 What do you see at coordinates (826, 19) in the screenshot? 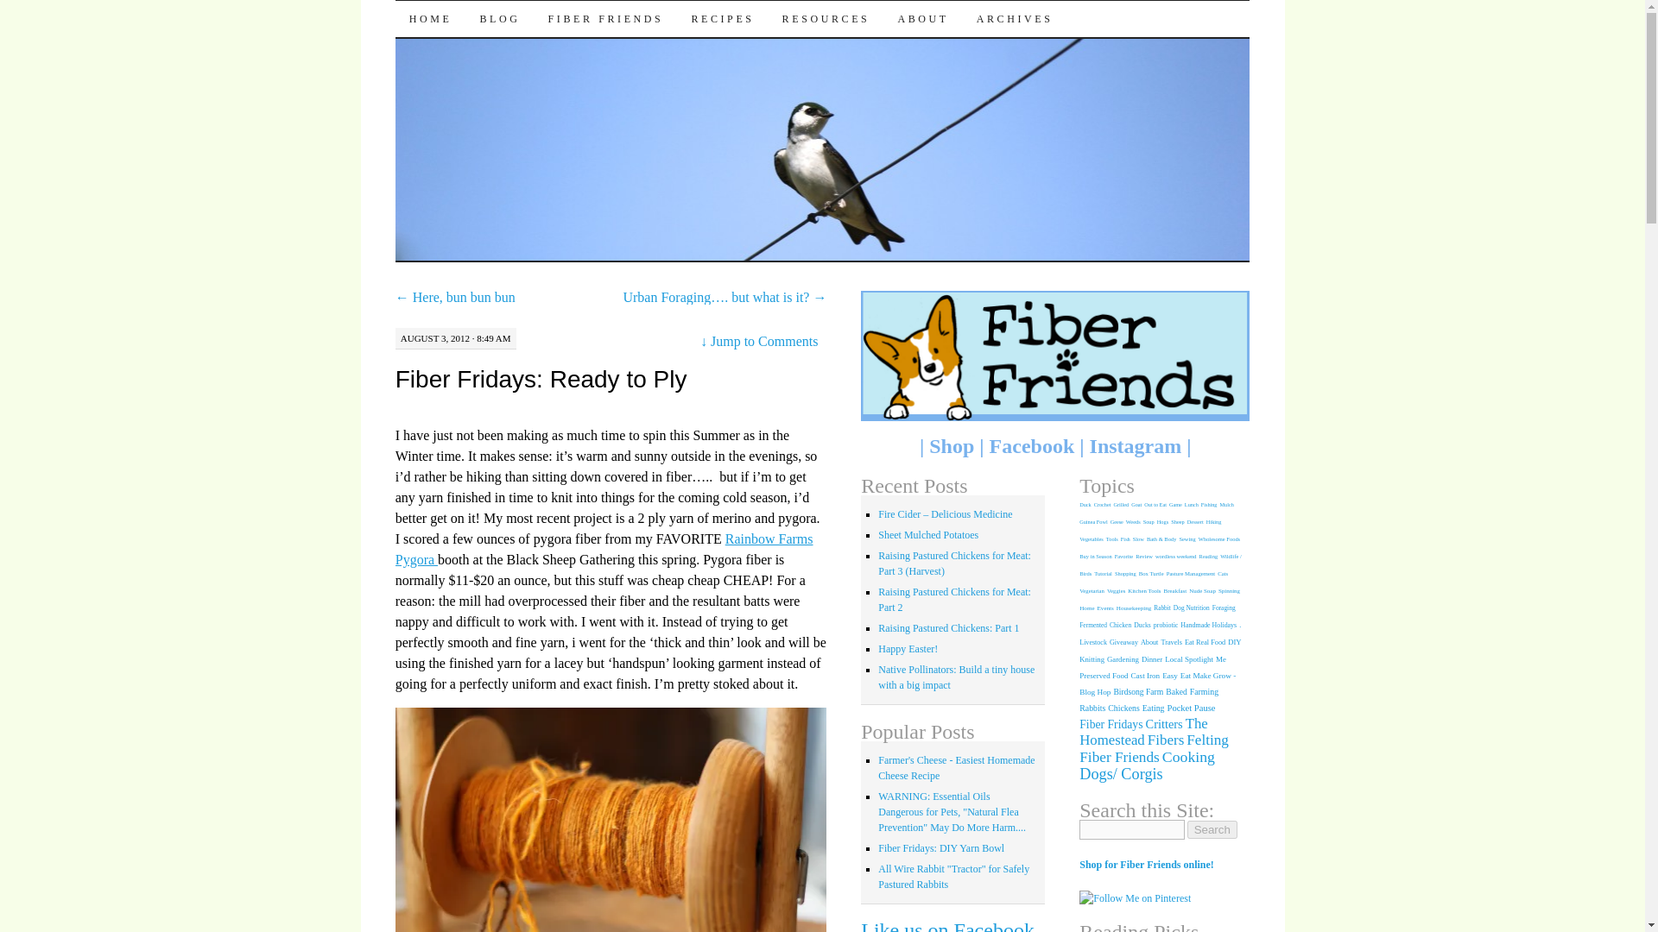
I see `RESOURCES` at bounding box center [826, 19].